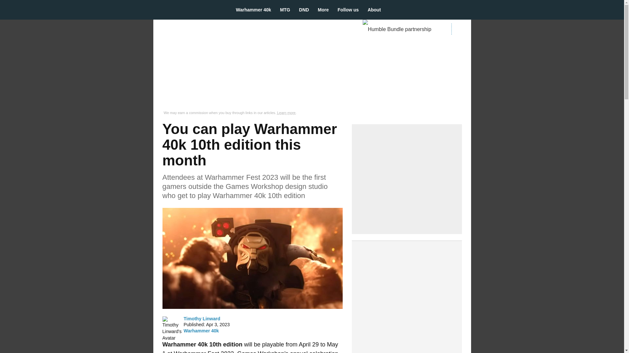 This screenshot has width=629, height=353. What do you see at coordinates (350, 10) in the screenshot?
I see `Follow us` at bounding box center [350, 10].